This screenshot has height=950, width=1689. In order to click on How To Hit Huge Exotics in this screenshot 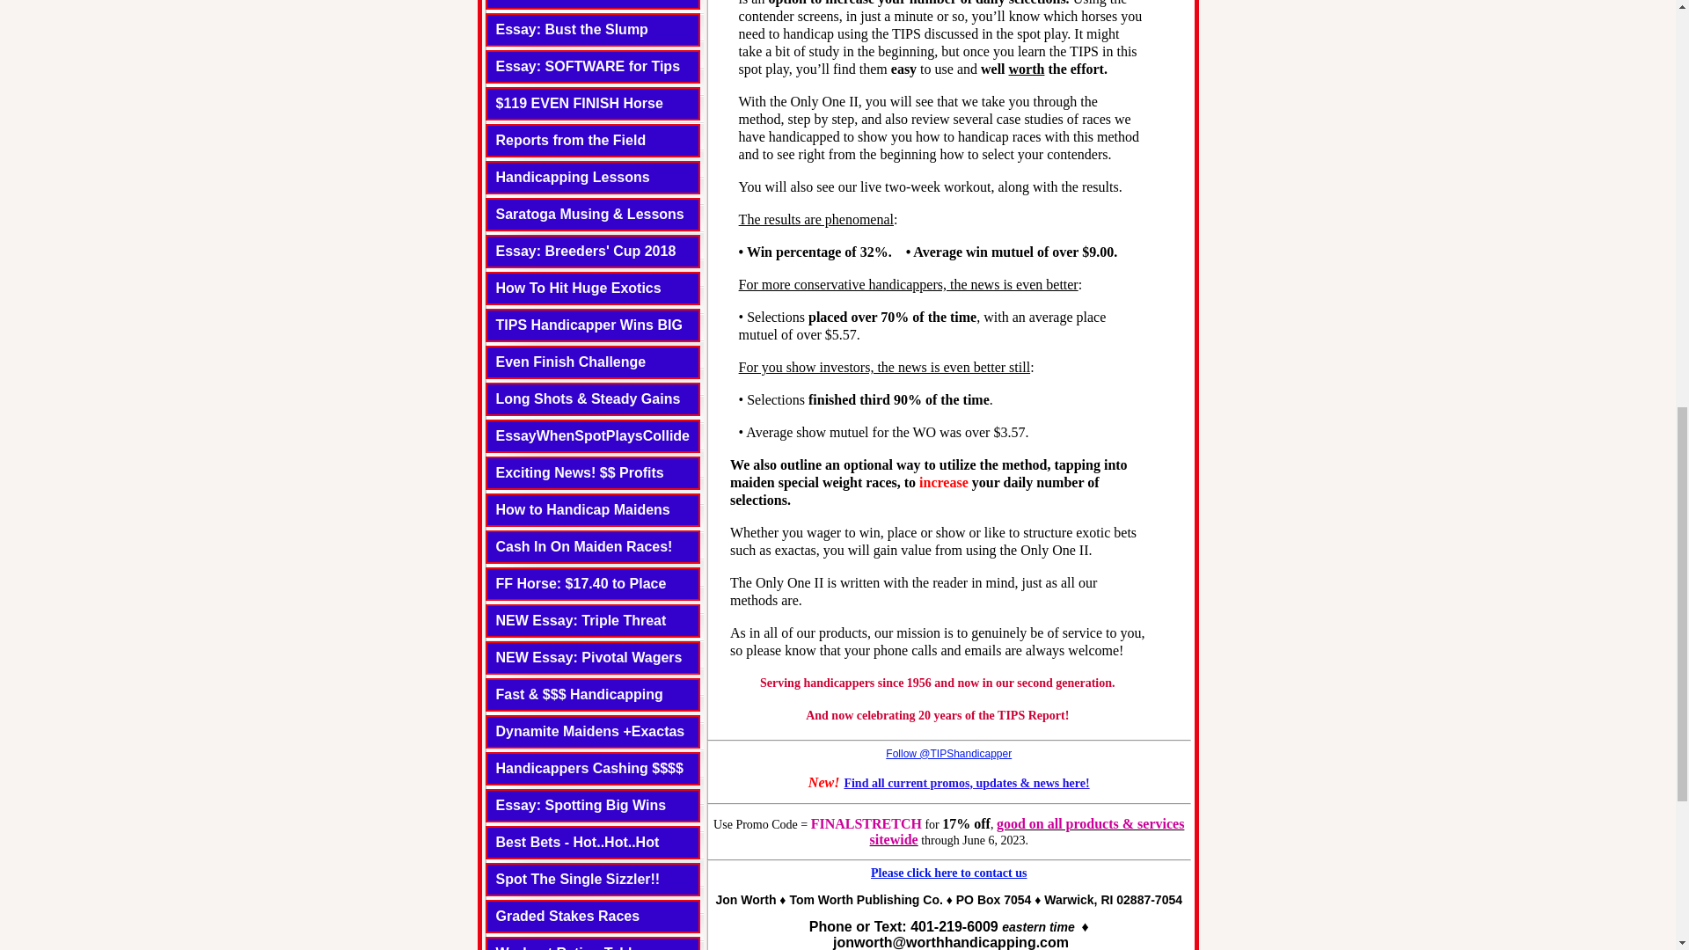, I will do `click(579, 287)`.